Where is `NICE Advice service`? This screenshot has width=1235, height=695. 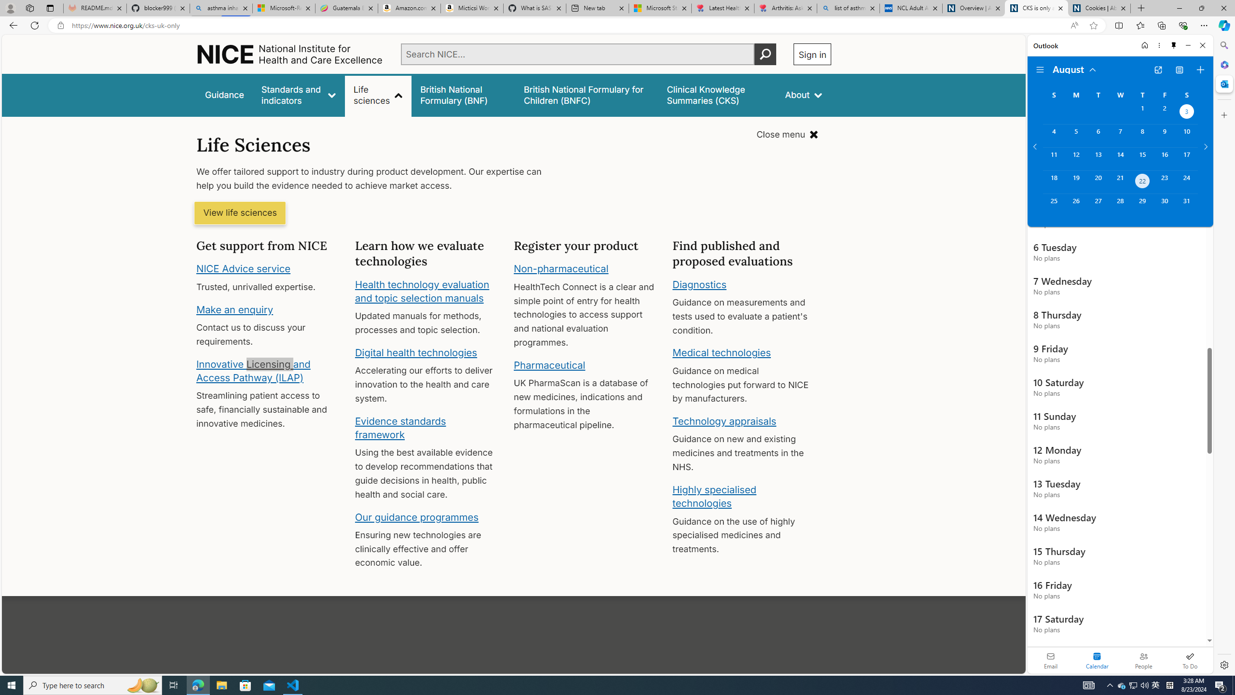
NICE Advice service is located at coordinates (244, 269).